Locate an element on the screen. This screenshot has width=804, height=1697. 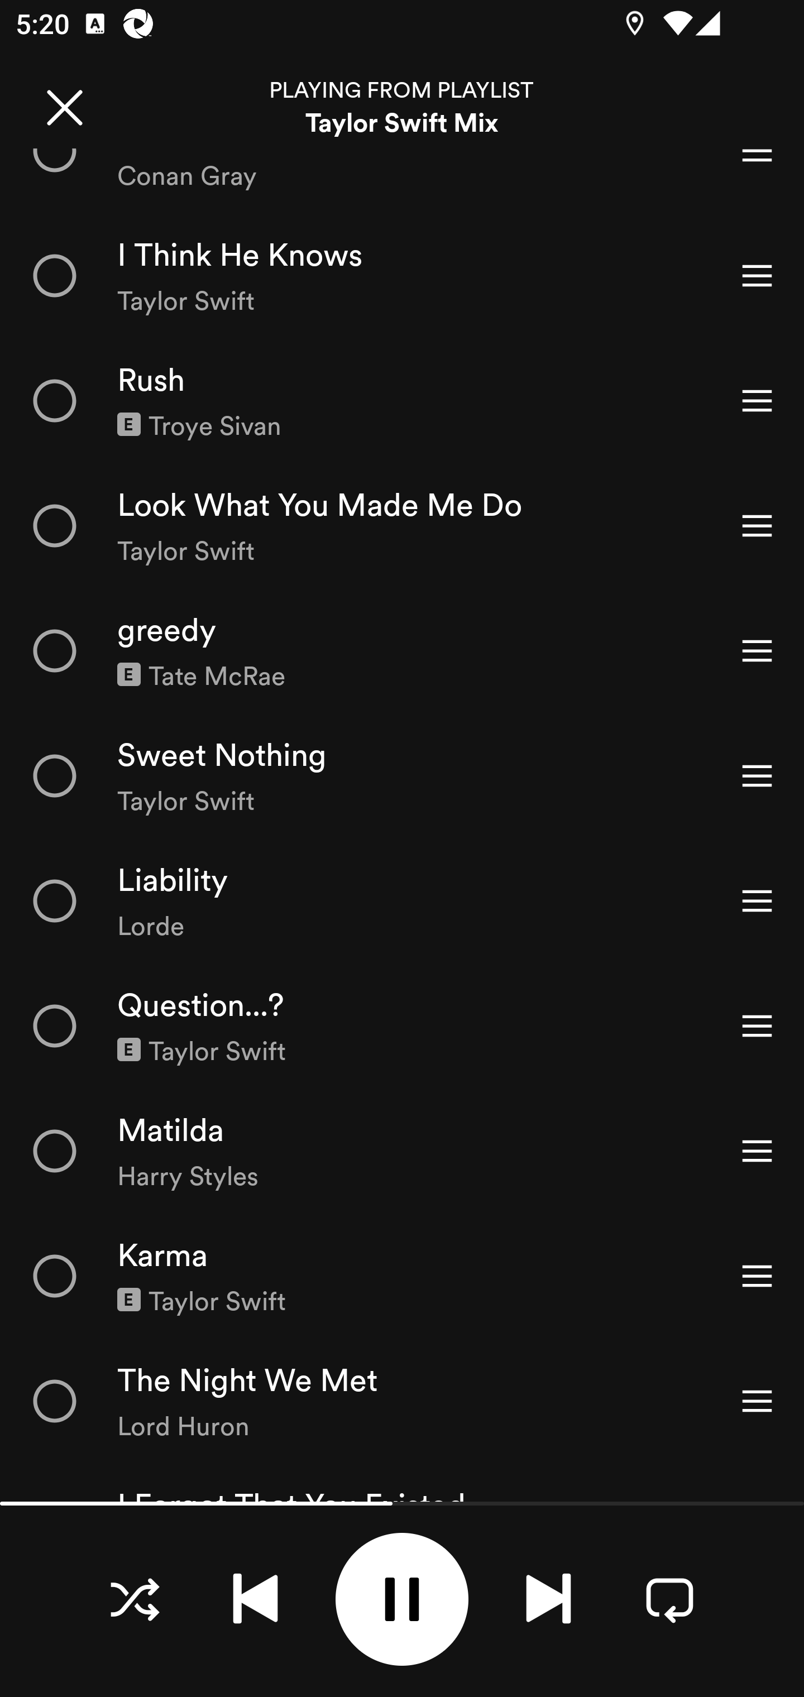
Liability Lorde Reorder track is located at coordinates (402, 901).